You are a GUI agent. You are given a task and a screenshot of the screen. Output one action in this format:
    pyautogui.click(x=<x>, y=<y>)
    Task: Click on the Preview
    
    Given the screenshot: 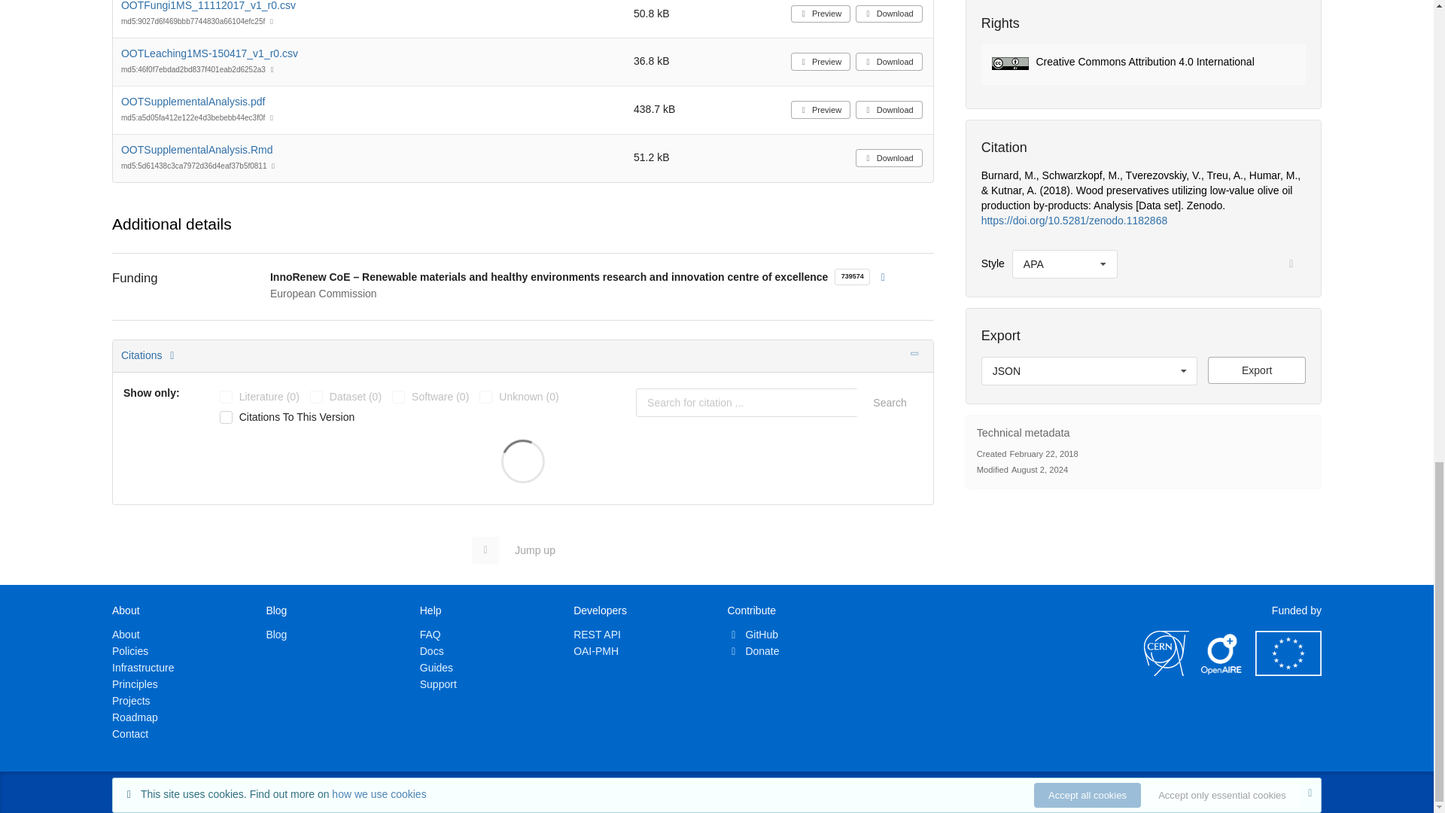 What is the action you would take?
    pyautogui.click(x=820, y=62)
    